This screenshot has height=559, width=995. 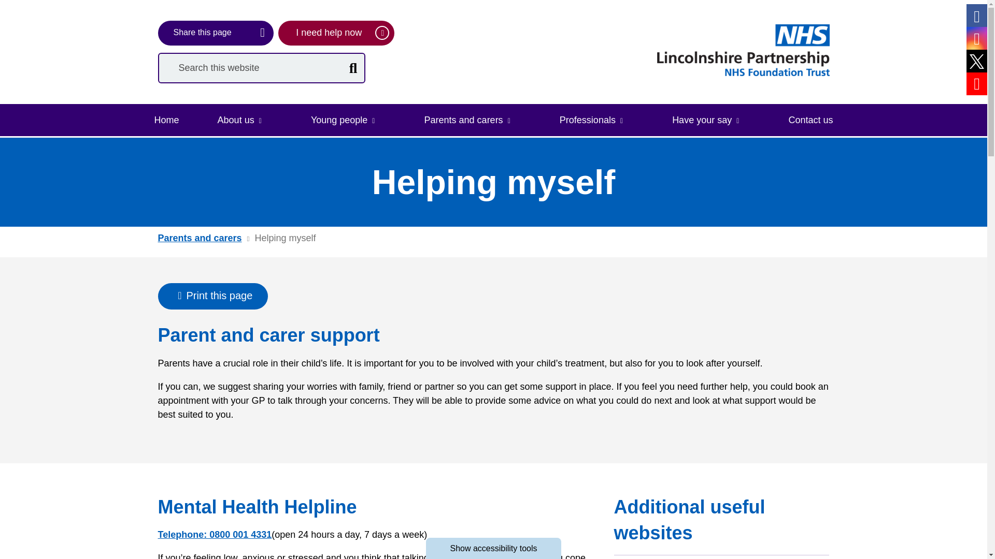 What do you see at coordinates (166, 120) in the screenshot?
I see `Home` at bounding box center [166, 120].